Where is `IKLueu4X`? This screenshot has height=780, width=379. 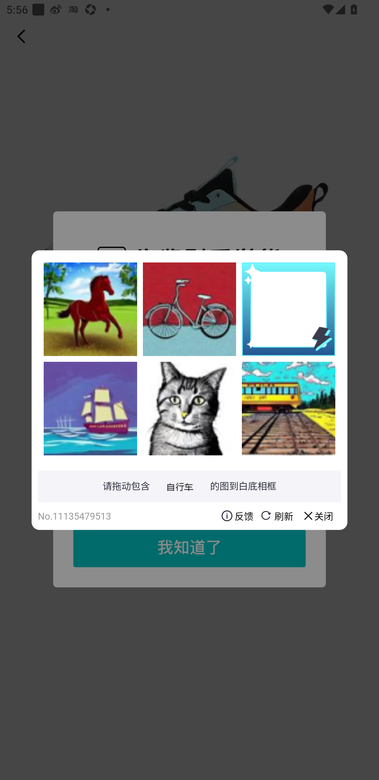 IKLueu4X is located at coordinates (288, 408).